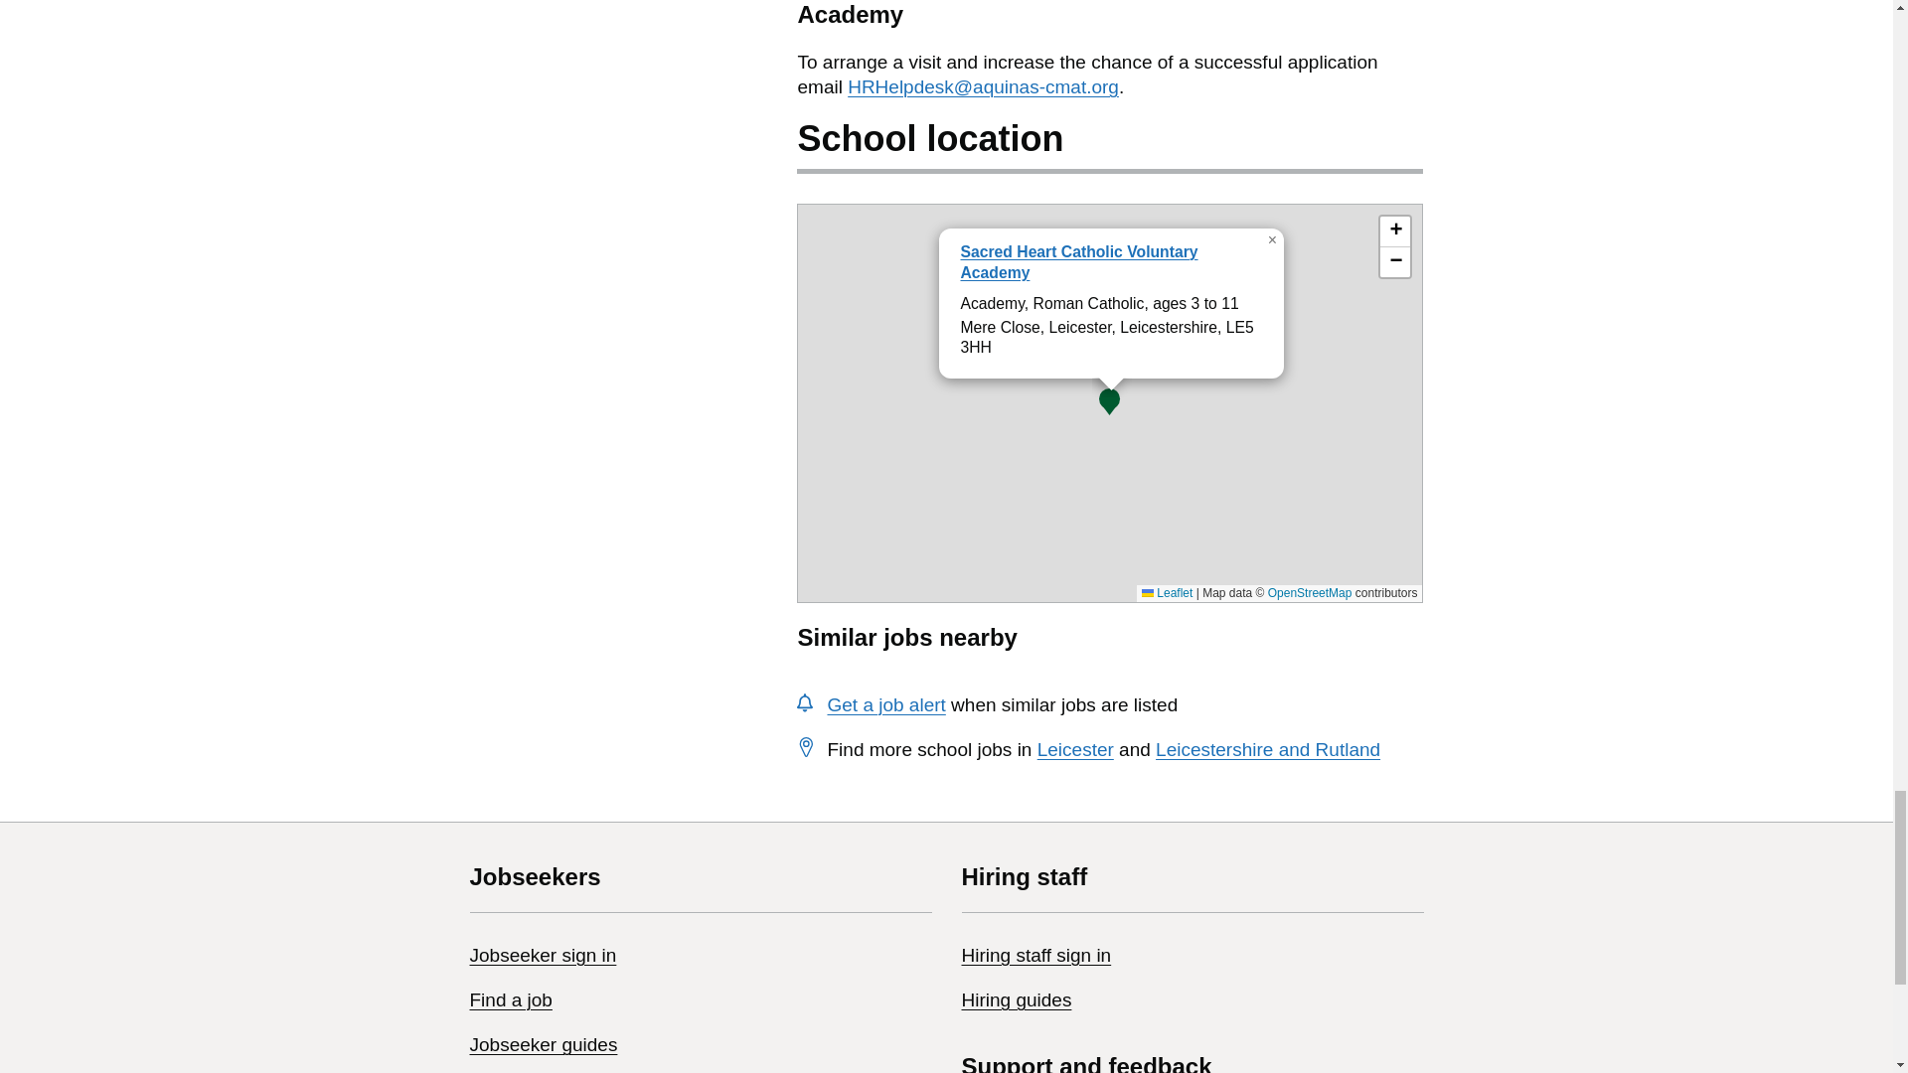  I want to click on Find a job, so click(510, 999).